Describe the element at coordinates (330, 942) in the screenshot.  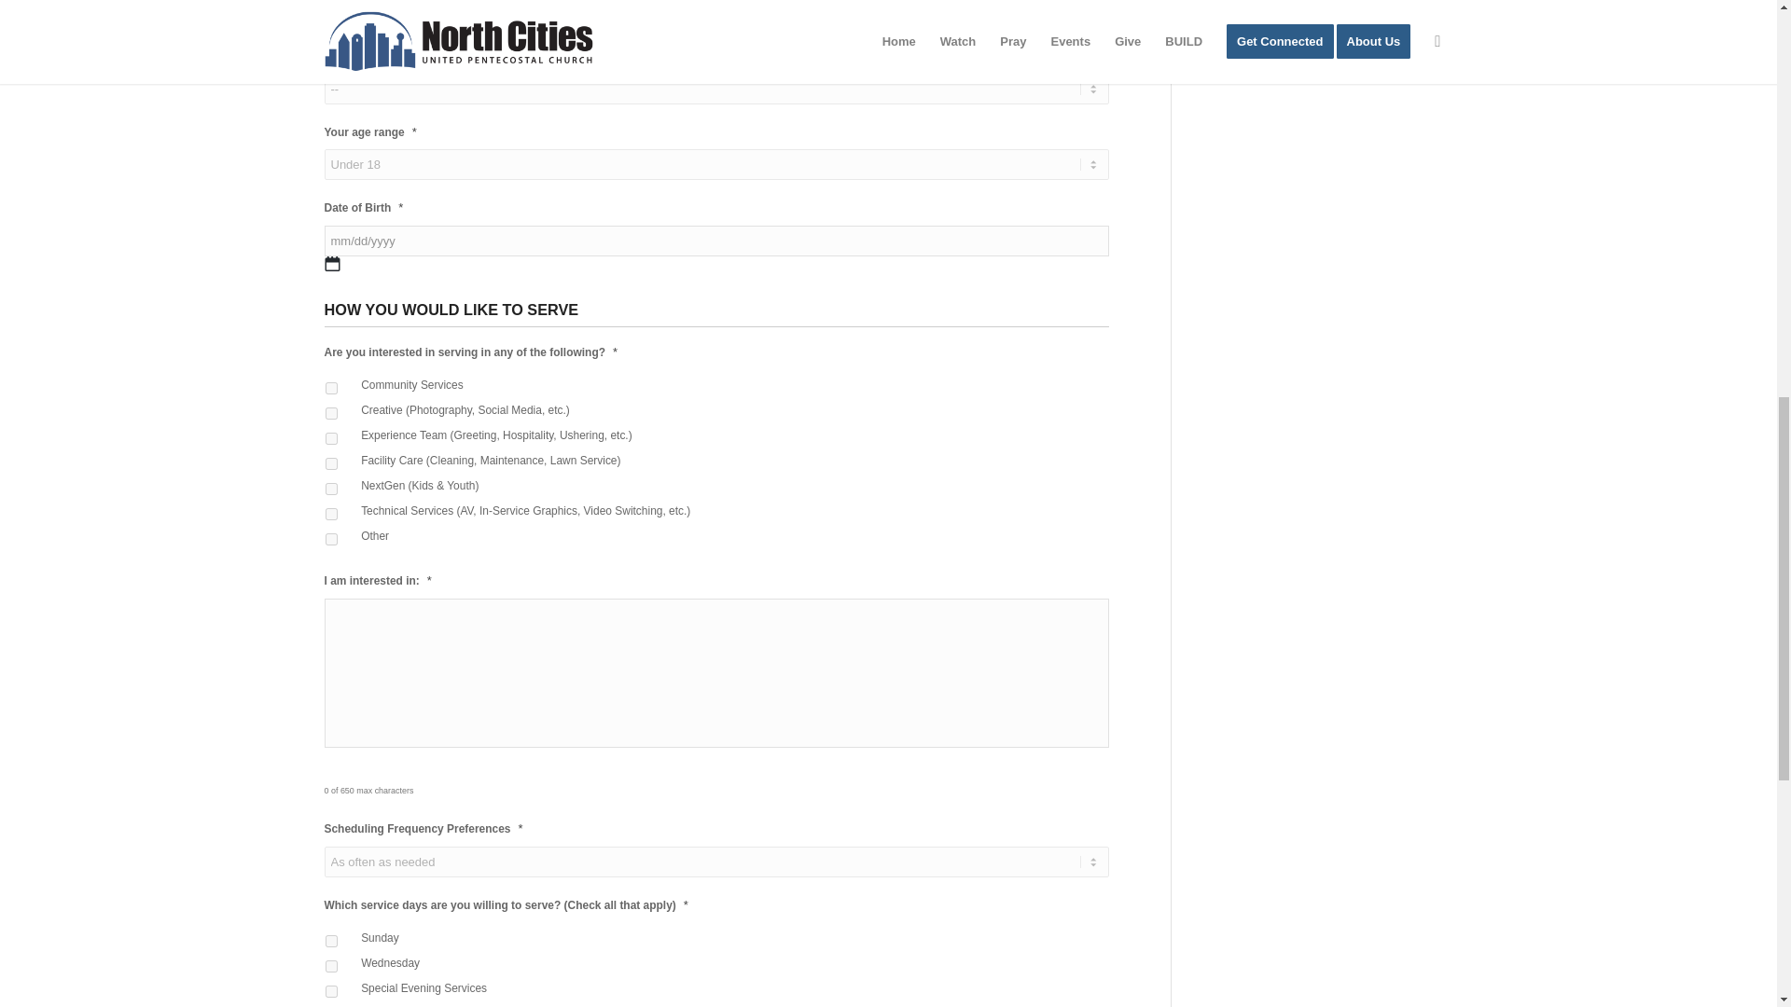
I see `Sunday` at that location.